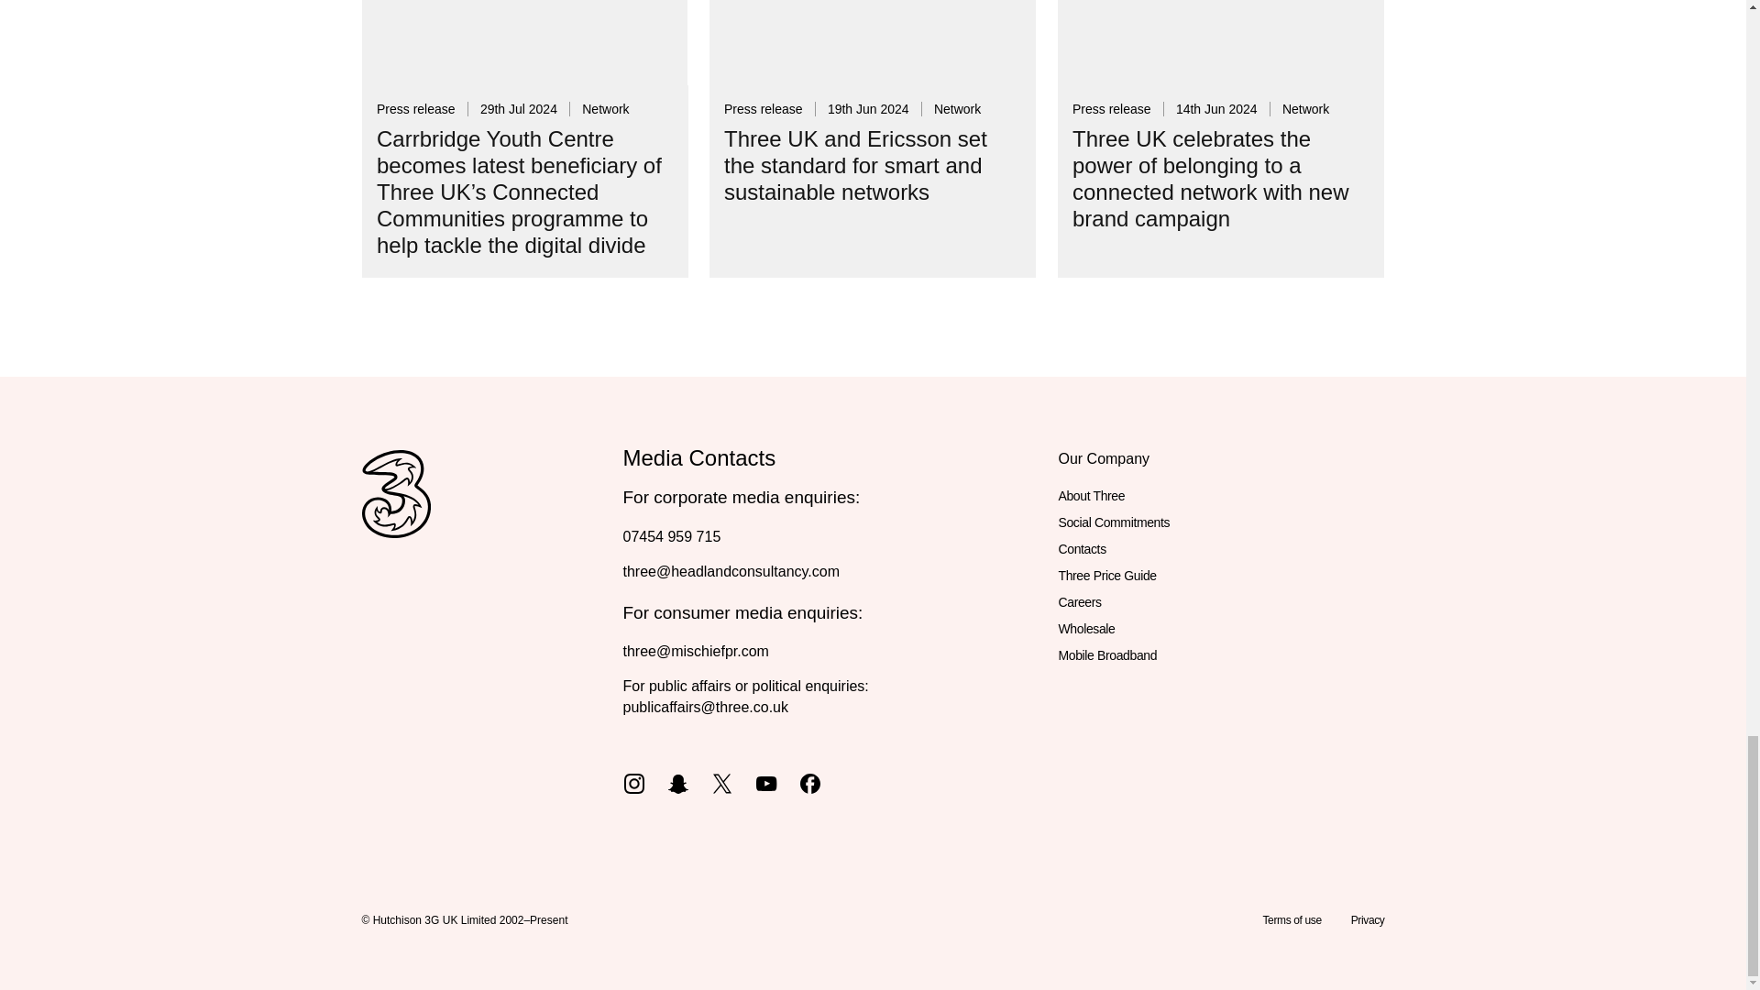 This screenshot has height=990, width=1760. Describe the element at coordinates (634, 781) in the screenshot. I see `Visit our Instagram page.` at that location.